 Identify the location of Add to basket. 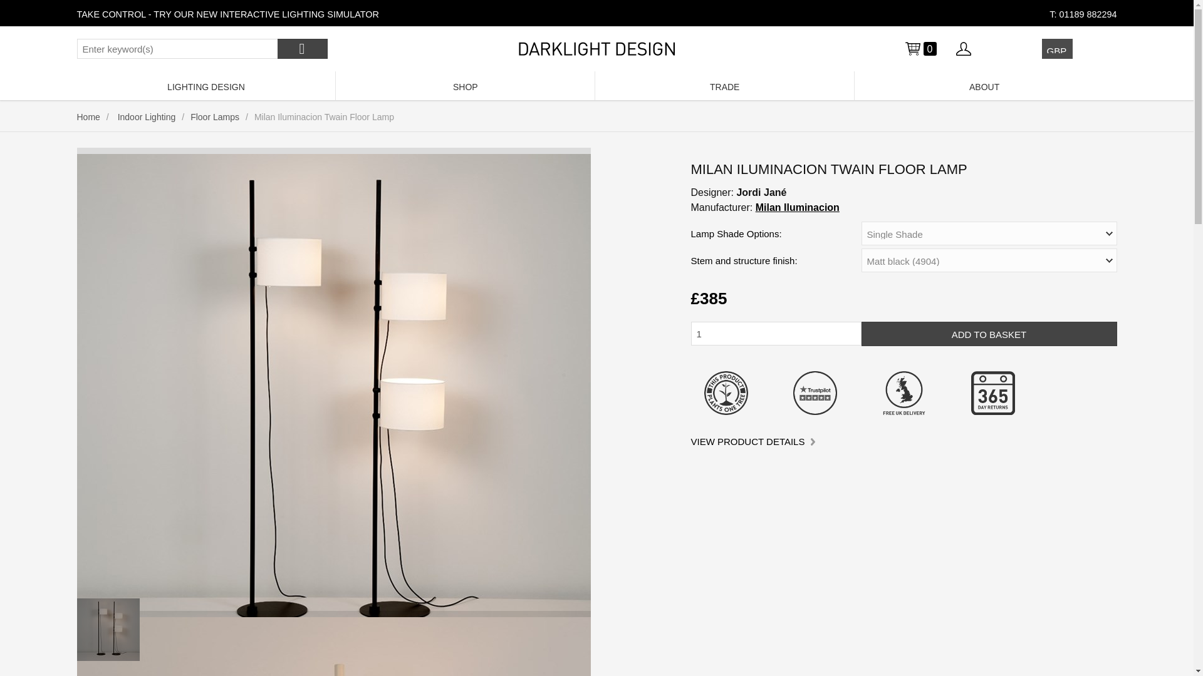
(989, 334).